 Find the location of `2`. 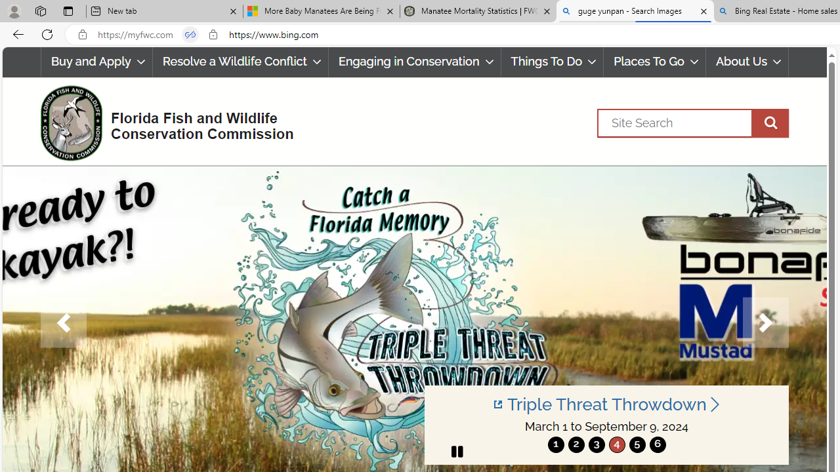

2 is located at coordinates (576, 444).